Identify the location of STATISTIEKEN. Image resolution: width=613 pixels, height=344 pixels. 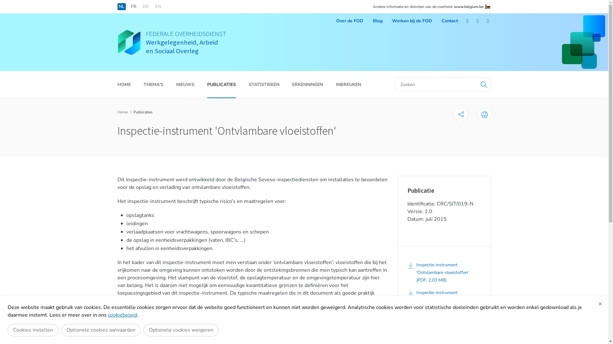
(264, 85).